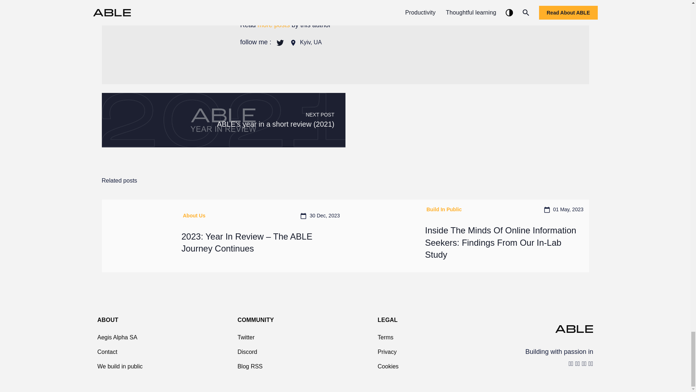 This screenshot has height=392, width=696. I want to click on Build In Public, so click(443, 209).